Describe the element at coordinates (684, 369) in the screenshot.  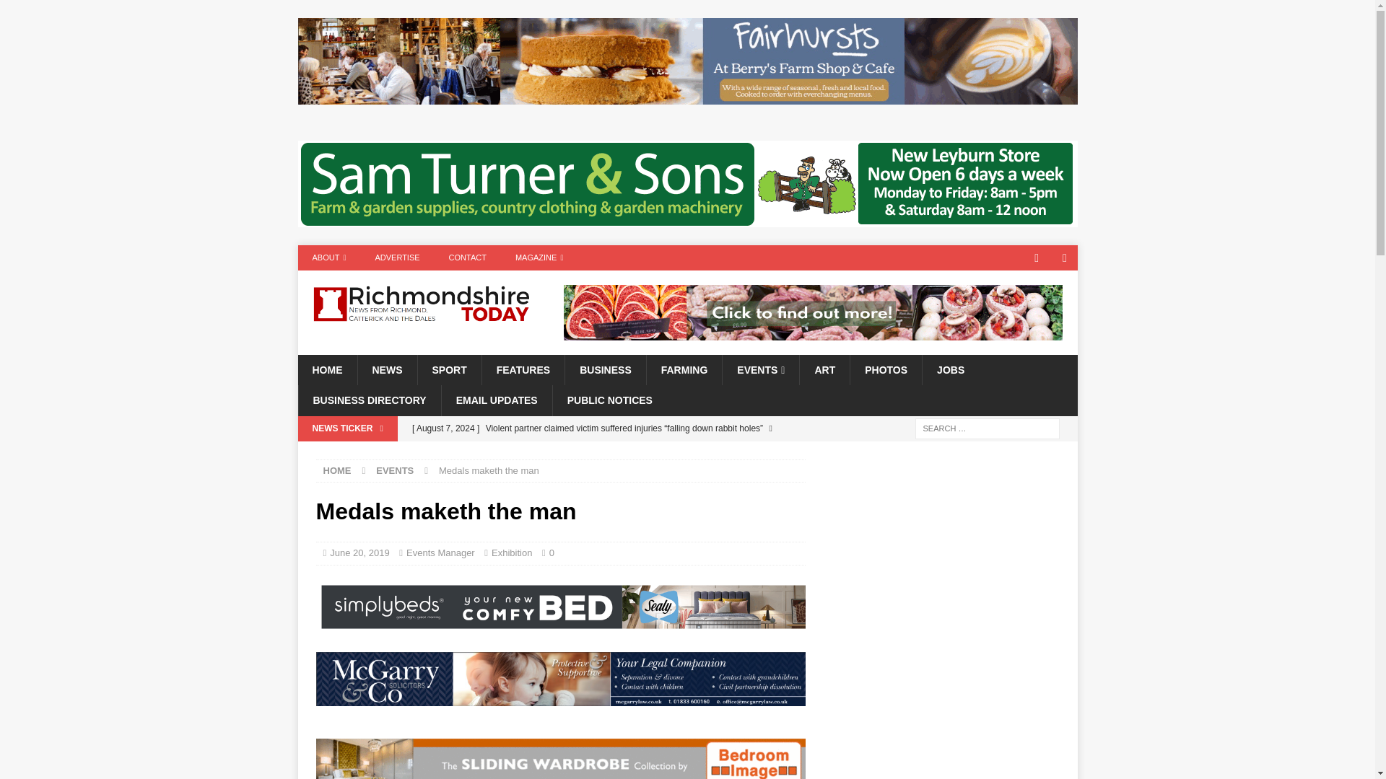
I see `FARMING` at that location.